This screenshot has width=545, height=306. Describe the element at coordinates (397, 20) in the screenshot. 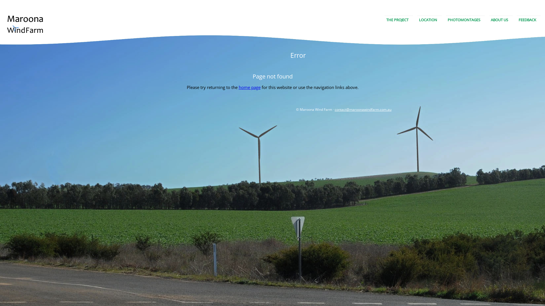

I see `THE PROJECT` at that location.